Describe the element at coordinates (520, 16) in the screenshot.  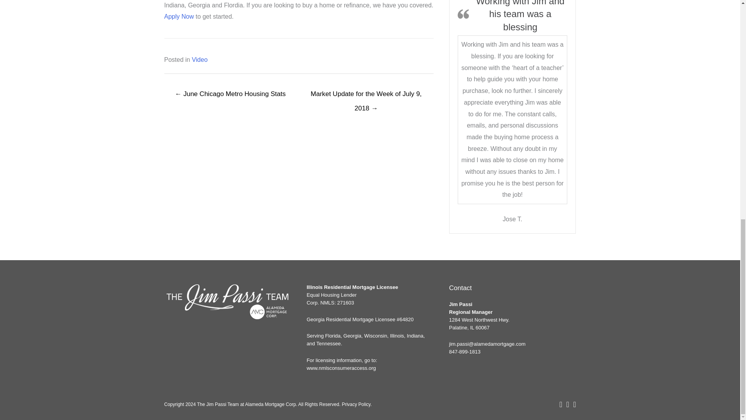
I see `Working with Jim and his team was a blessing` at that location.